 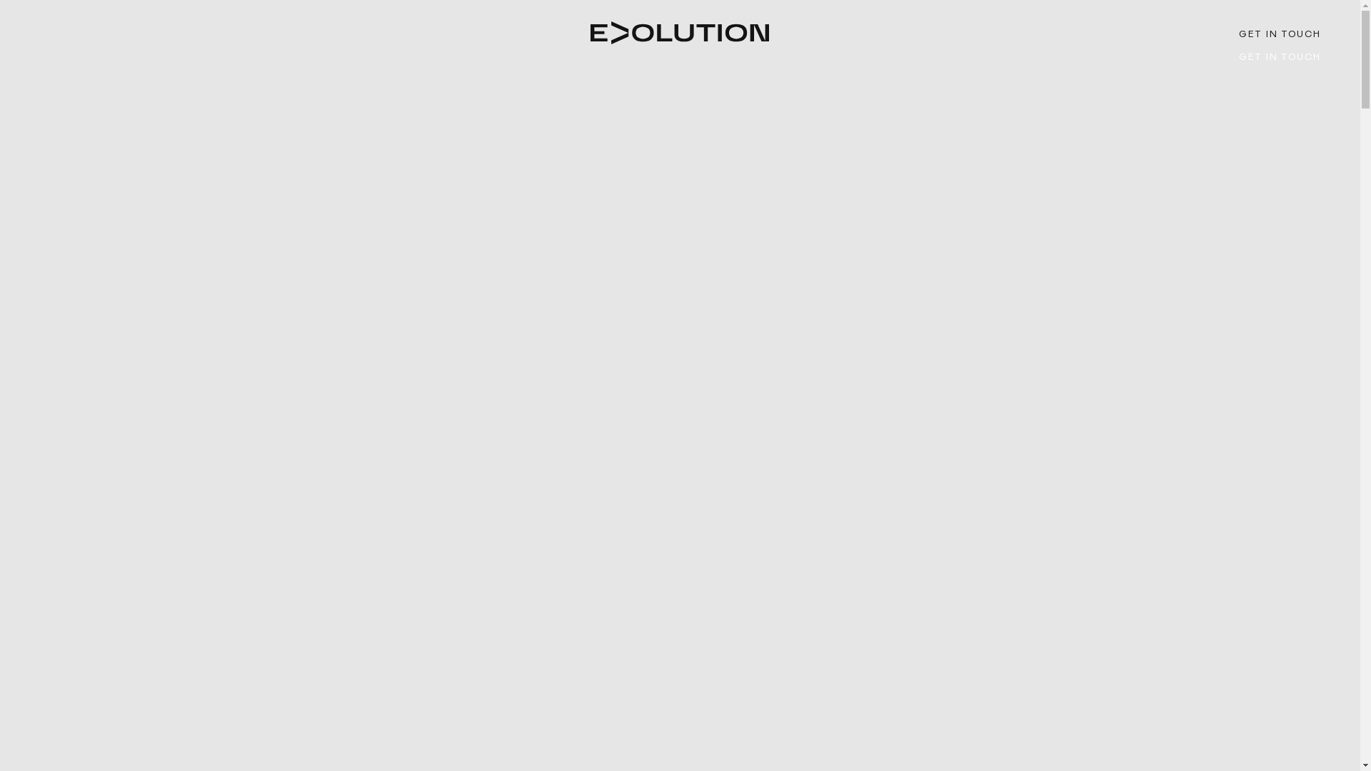 What do you see at coordinates (1280, 33) in the screenshot?
I see `GET IN TOUCH` at bounding box center [1280, 33].